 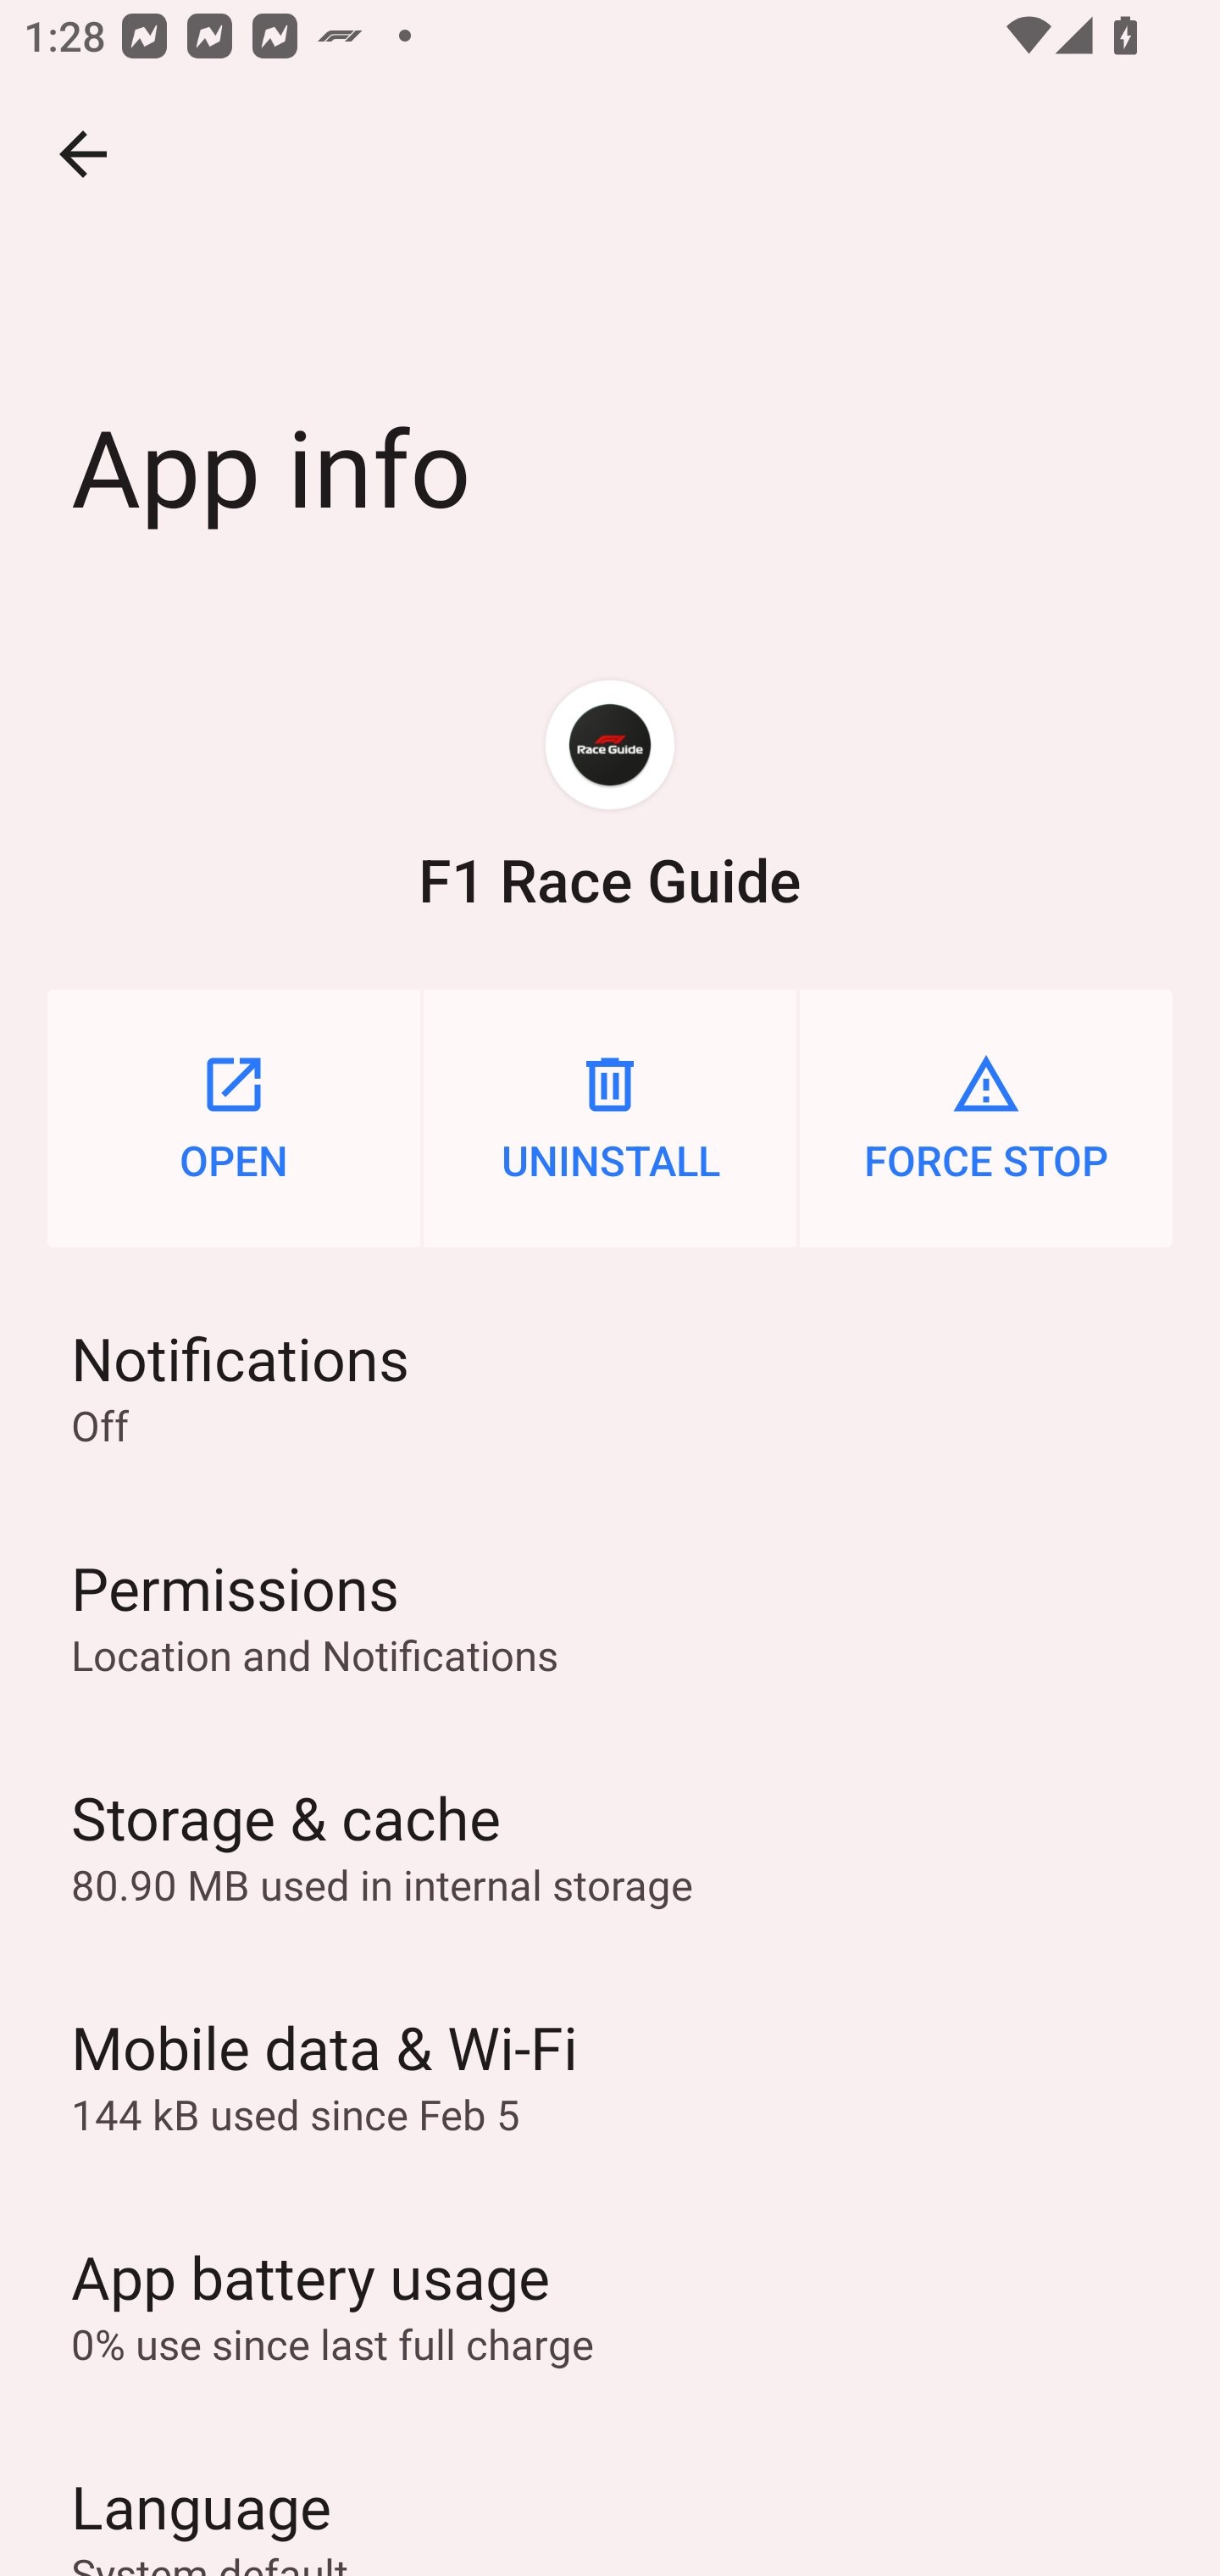 I want to click on App battery usage 0% use since last full charge, so click(x=610, y=2304).